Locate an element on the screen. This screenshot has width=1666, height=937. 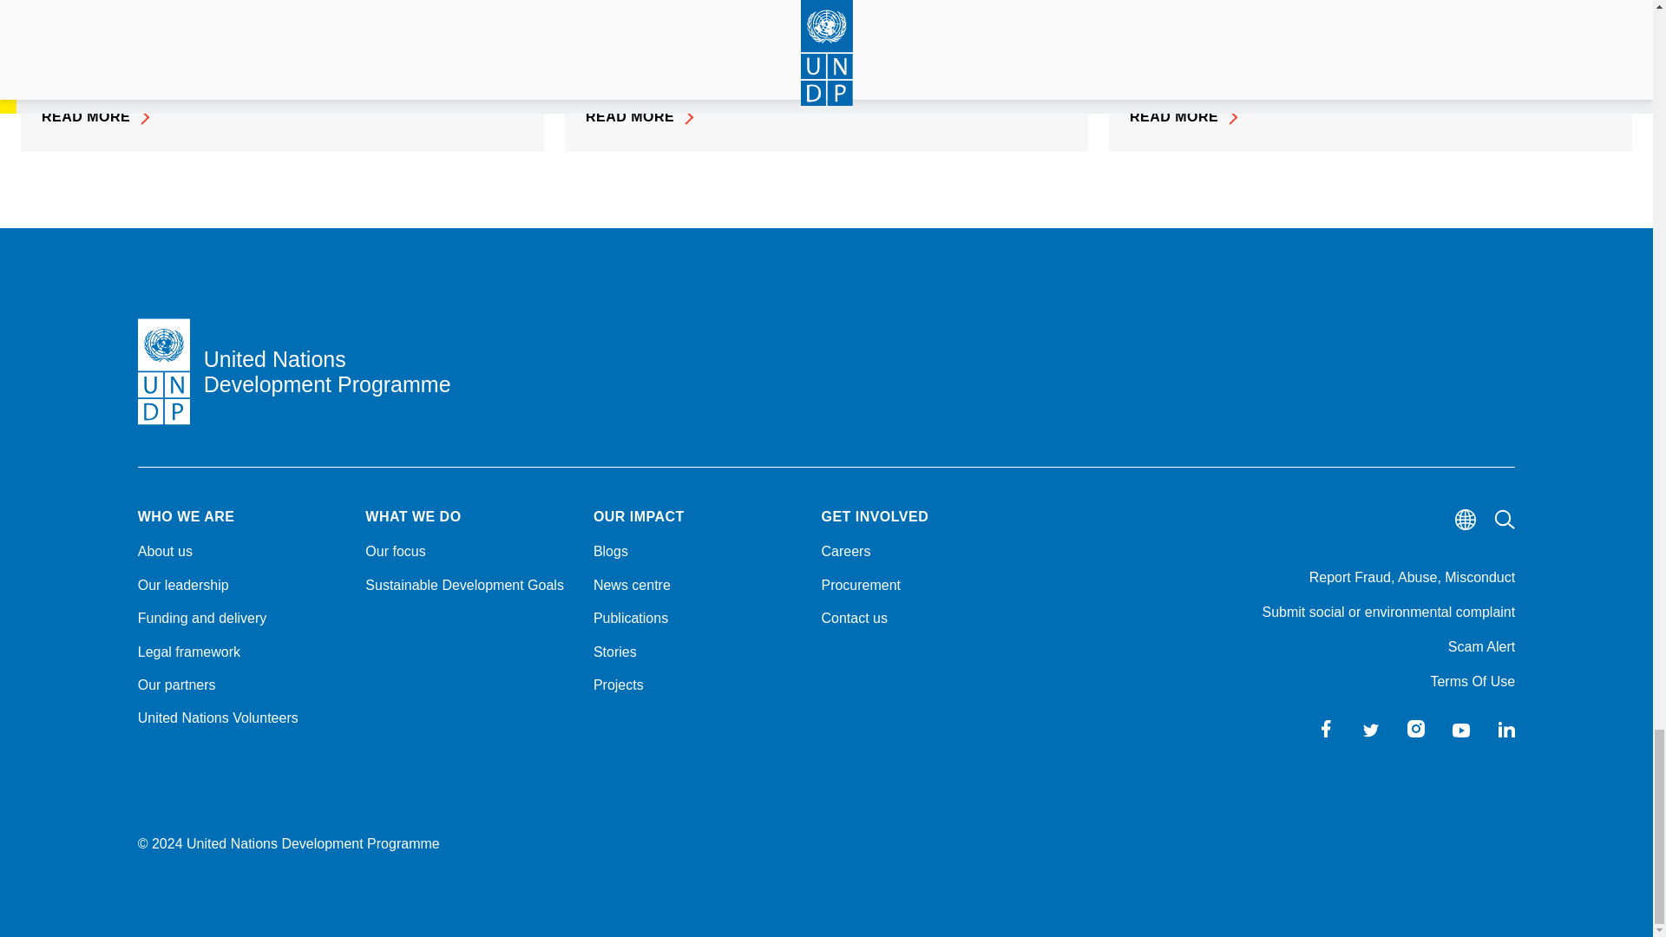
Twitter is located at coordinates (1371, 729).